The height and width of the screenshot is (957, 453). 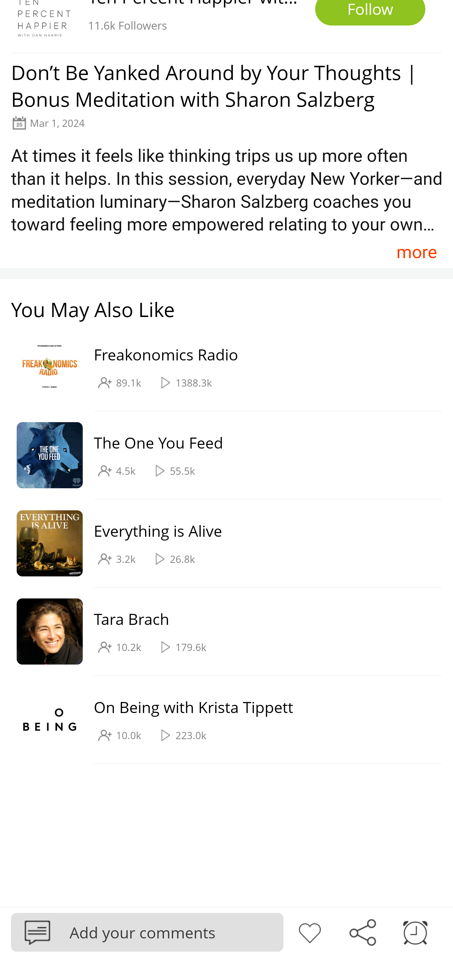 I want to click on more, so click(x=417, y=252).